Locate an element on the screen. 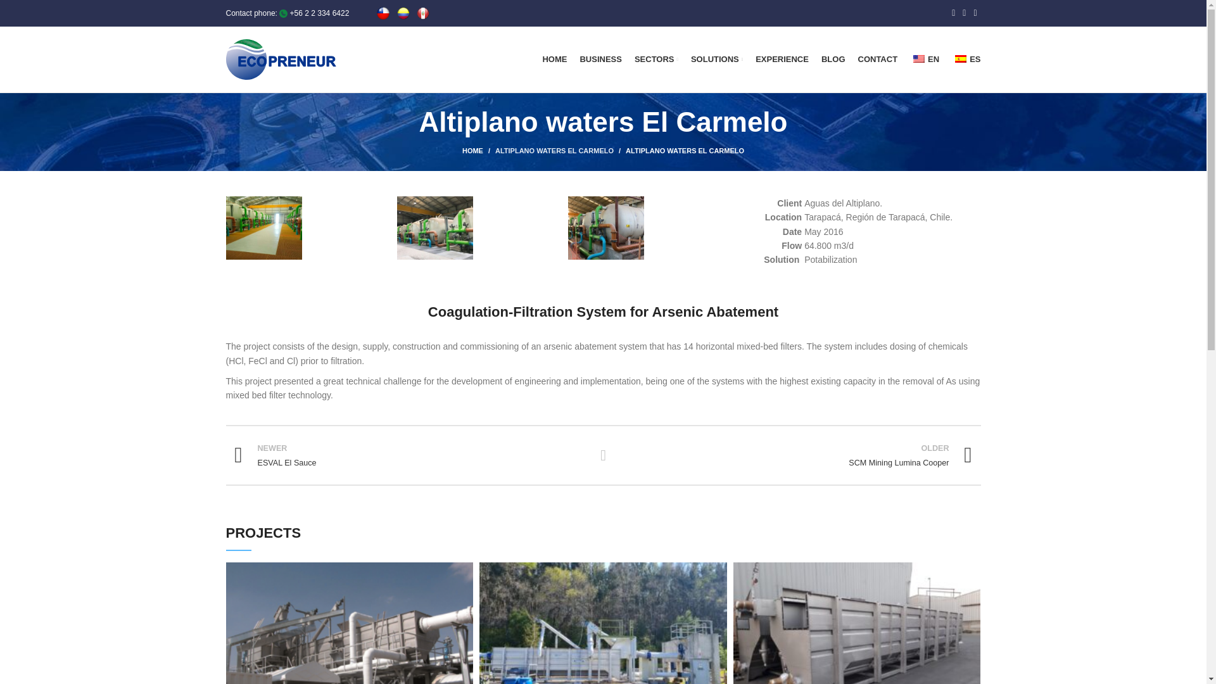 This screenshot has height=684, width=1216. HOME is located at coordinates (409, 455).